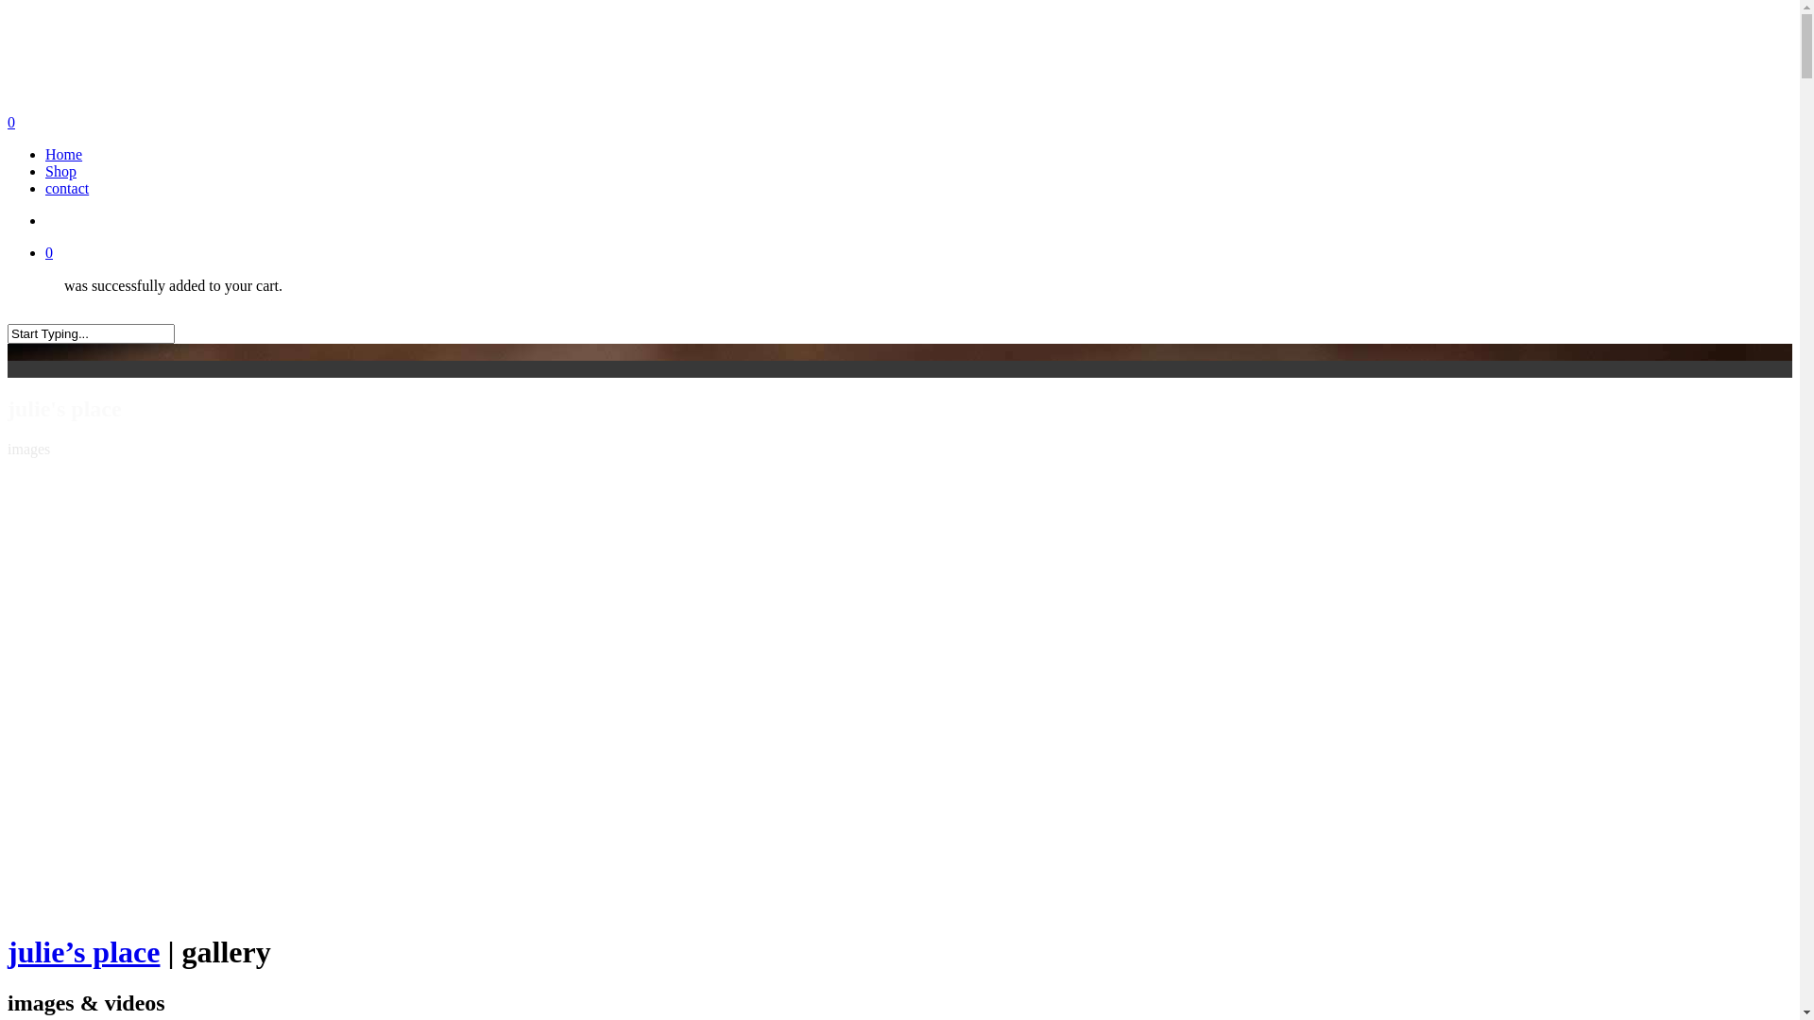 The height and width of the screenshot is (1020, 1814). What do you see at coordinates (8, 8) in the screenshot?
I see `Skip to main content` at bounding box center [8, 8].